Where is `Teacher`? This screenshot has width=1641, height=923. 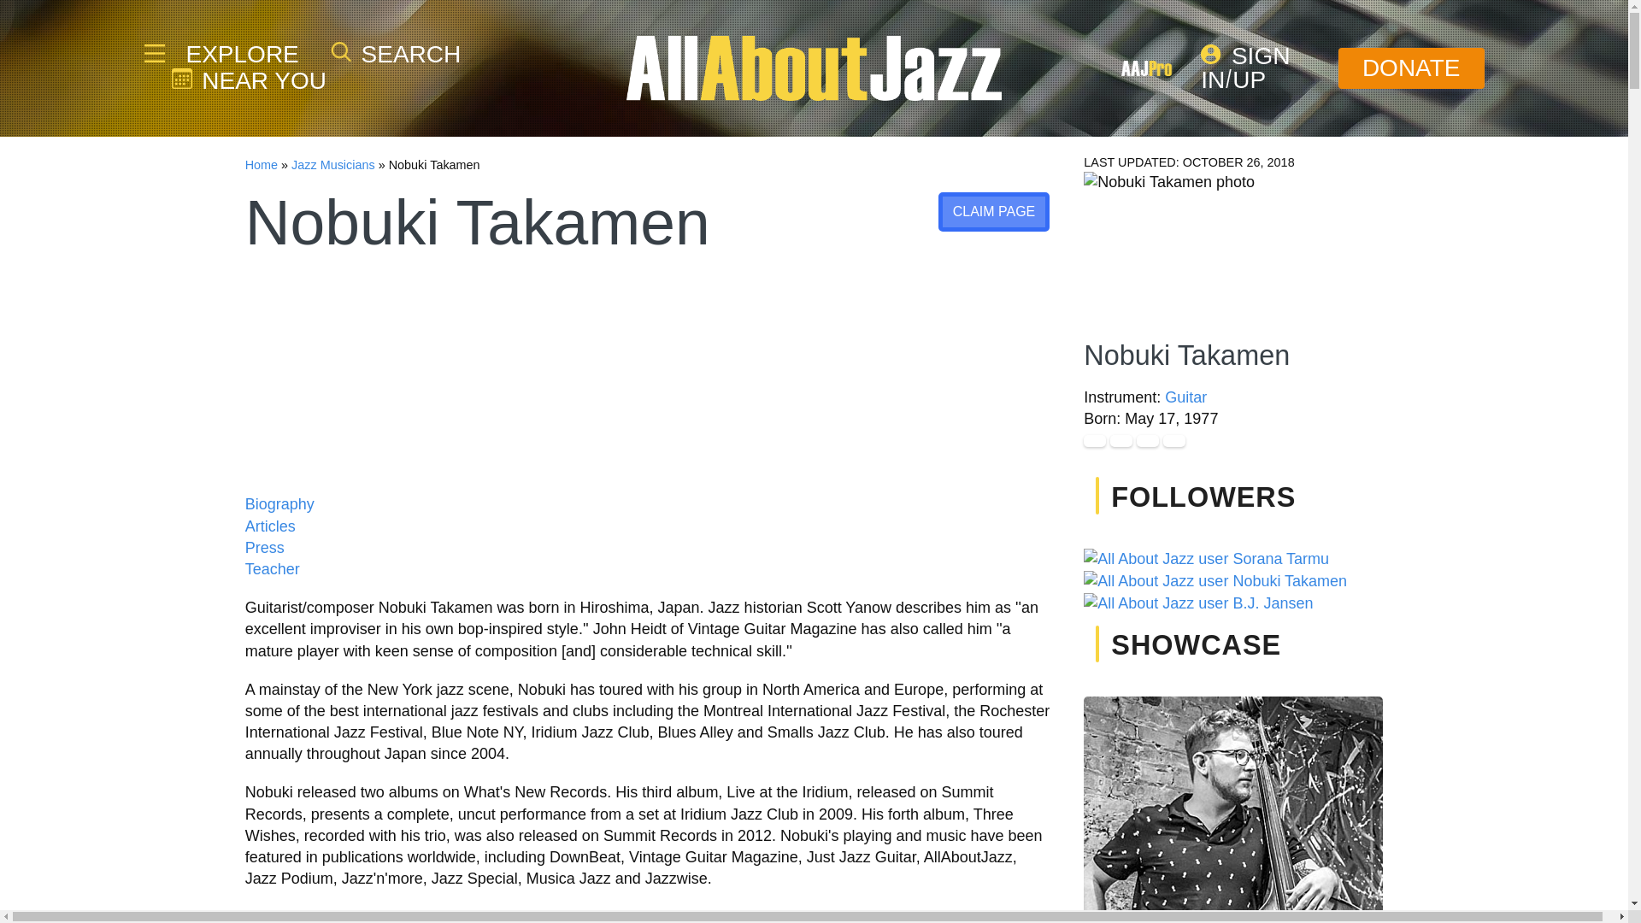 Teacher is located at coordinates (272, 569).